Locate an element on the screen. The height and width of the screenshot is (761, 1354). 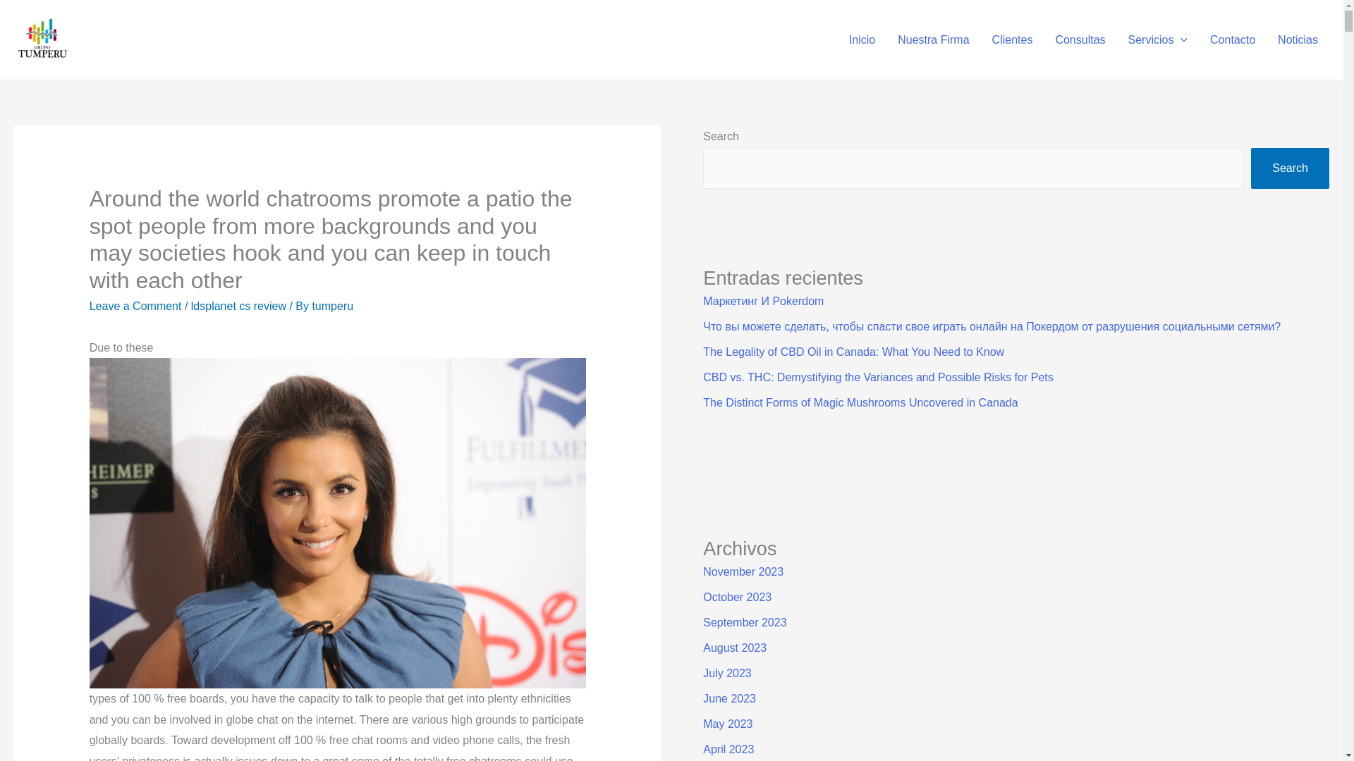
tumperu is located at coordinates (332, 306).